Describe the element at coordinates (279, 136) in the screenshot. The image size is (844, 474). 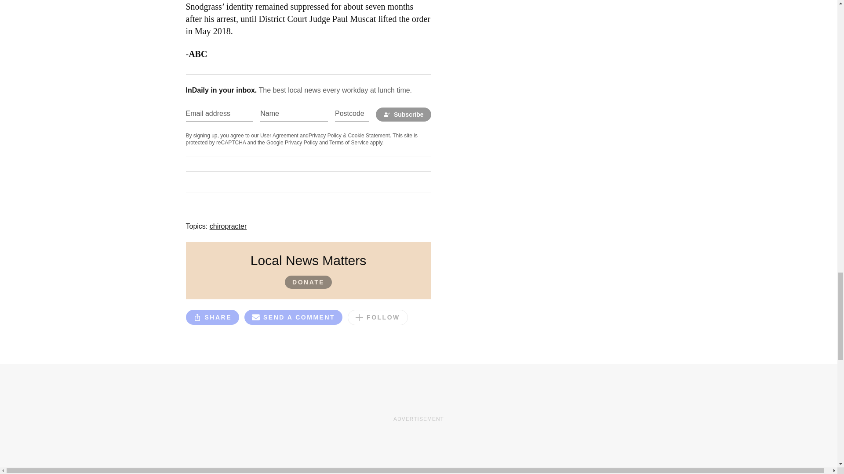
I see `User Agreement` at that location.